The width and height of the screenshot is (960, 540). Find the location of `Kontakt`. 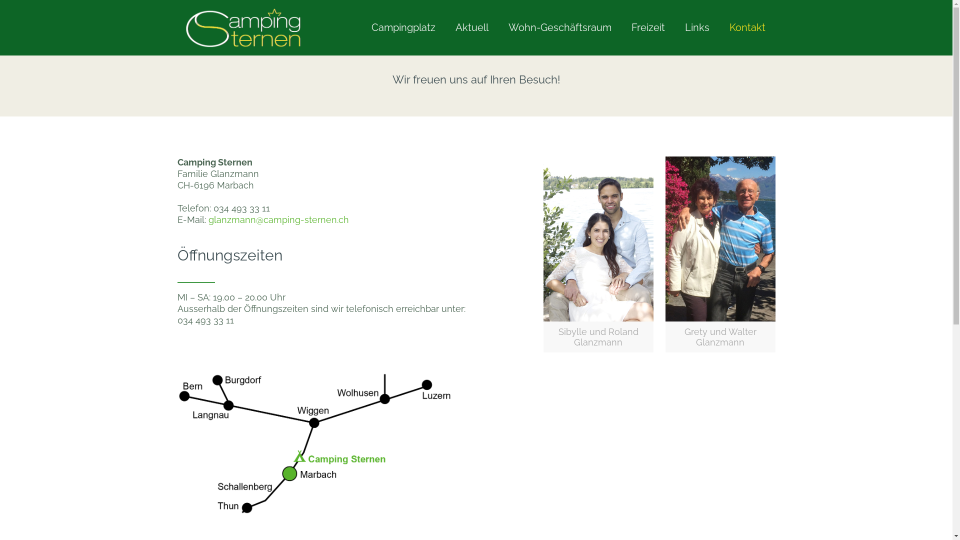

Kontakt is located at coordinates (747, 27).